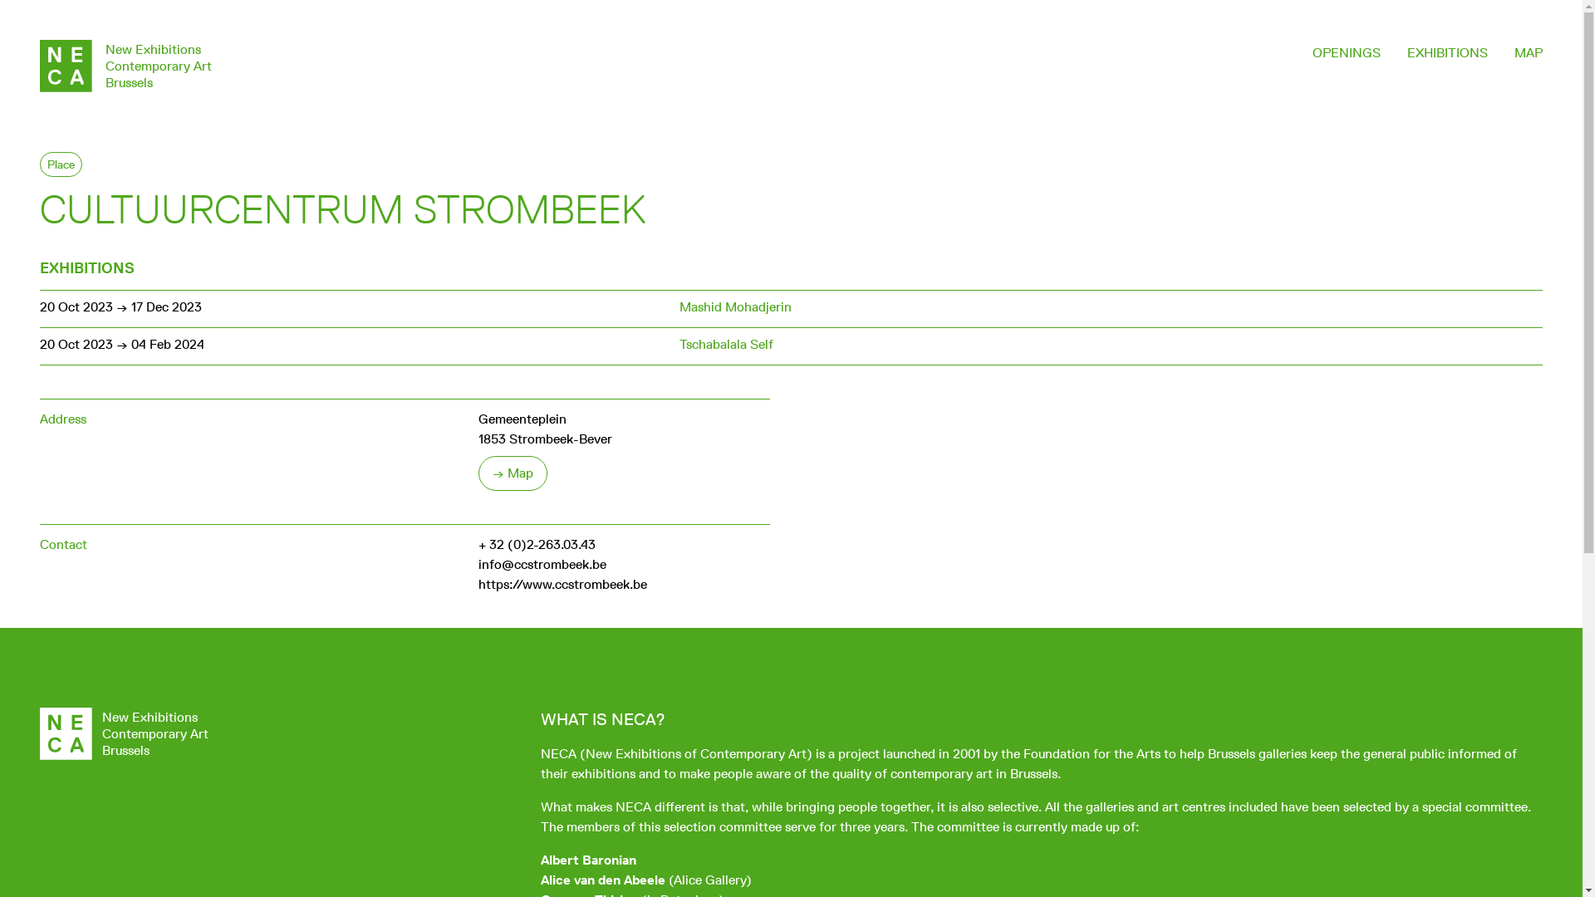 This screenshot has height=897, width=1595. What do you see at coordinates (1347, 53) in the screenshot?
I see `OPENINGS` at bounding box center [1347, 53].